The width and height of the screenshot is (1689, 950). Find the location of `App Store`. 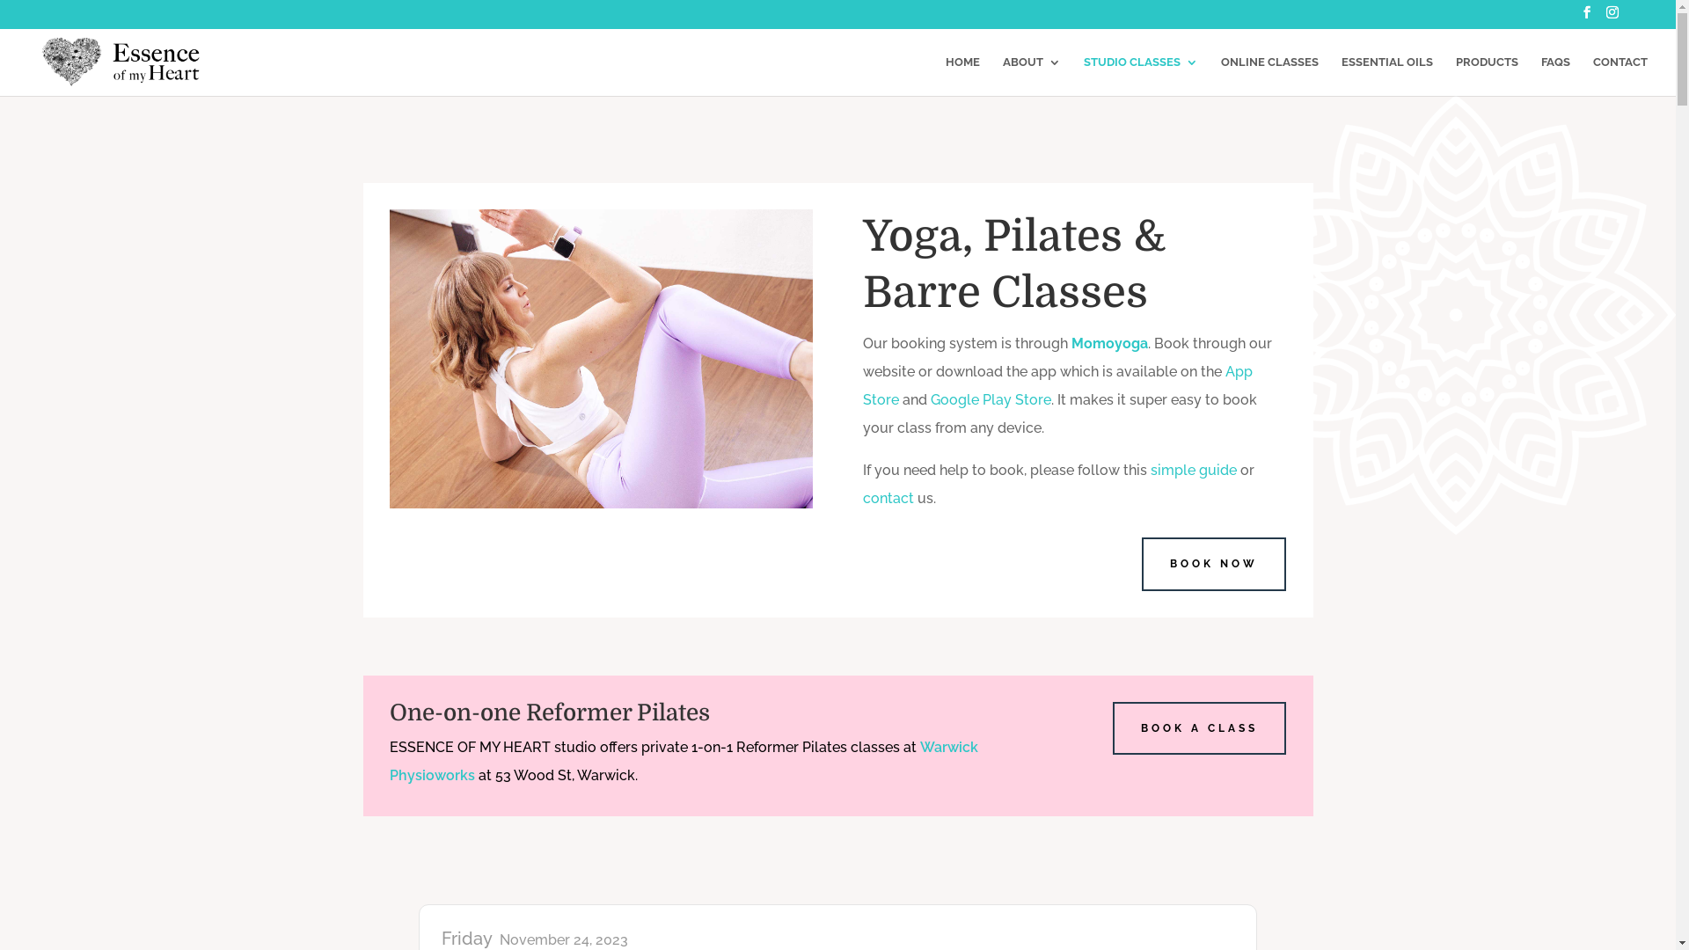

App Store is located at coordinates (1057, 385).